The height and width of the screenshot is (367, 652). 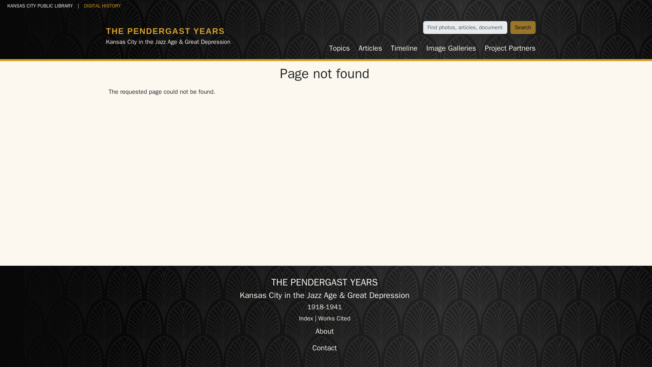 What do you see at coordinates (451, 48) in the screenshot?
I see `Image Galleries` at bounding box center [451, 48].